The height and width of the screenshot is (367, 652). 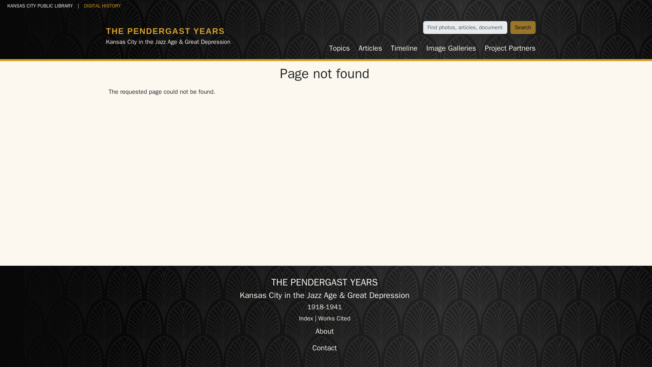 What do you see at coordinates (451, 48) in the screenshot?
I see `Image Galleries` at bounding box center [451, 48].